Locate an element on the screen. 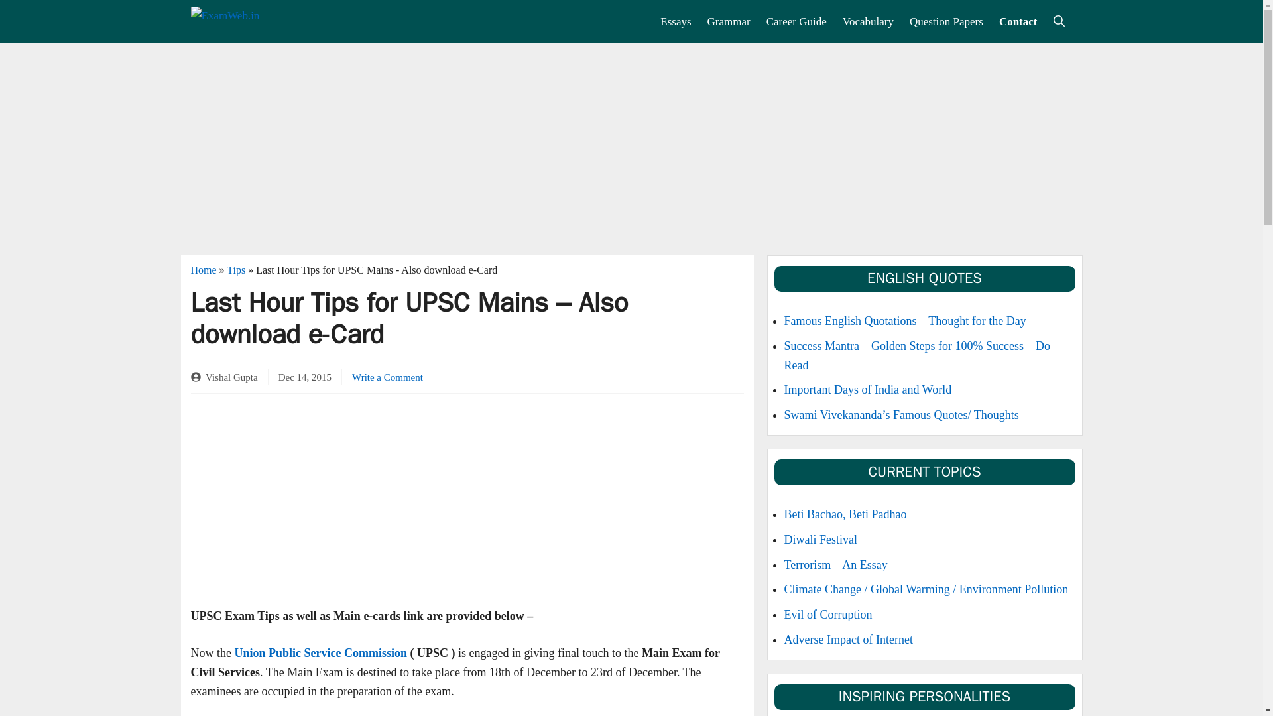  Vocabulary is located at coordinates (868, 21).